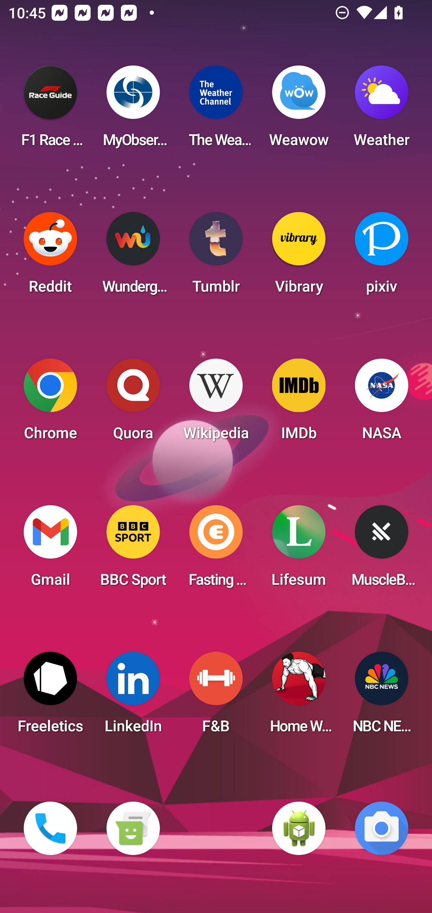 The width and height of the screenshot is (432, 913). I want to click on Wunderground, so click(133, 256).